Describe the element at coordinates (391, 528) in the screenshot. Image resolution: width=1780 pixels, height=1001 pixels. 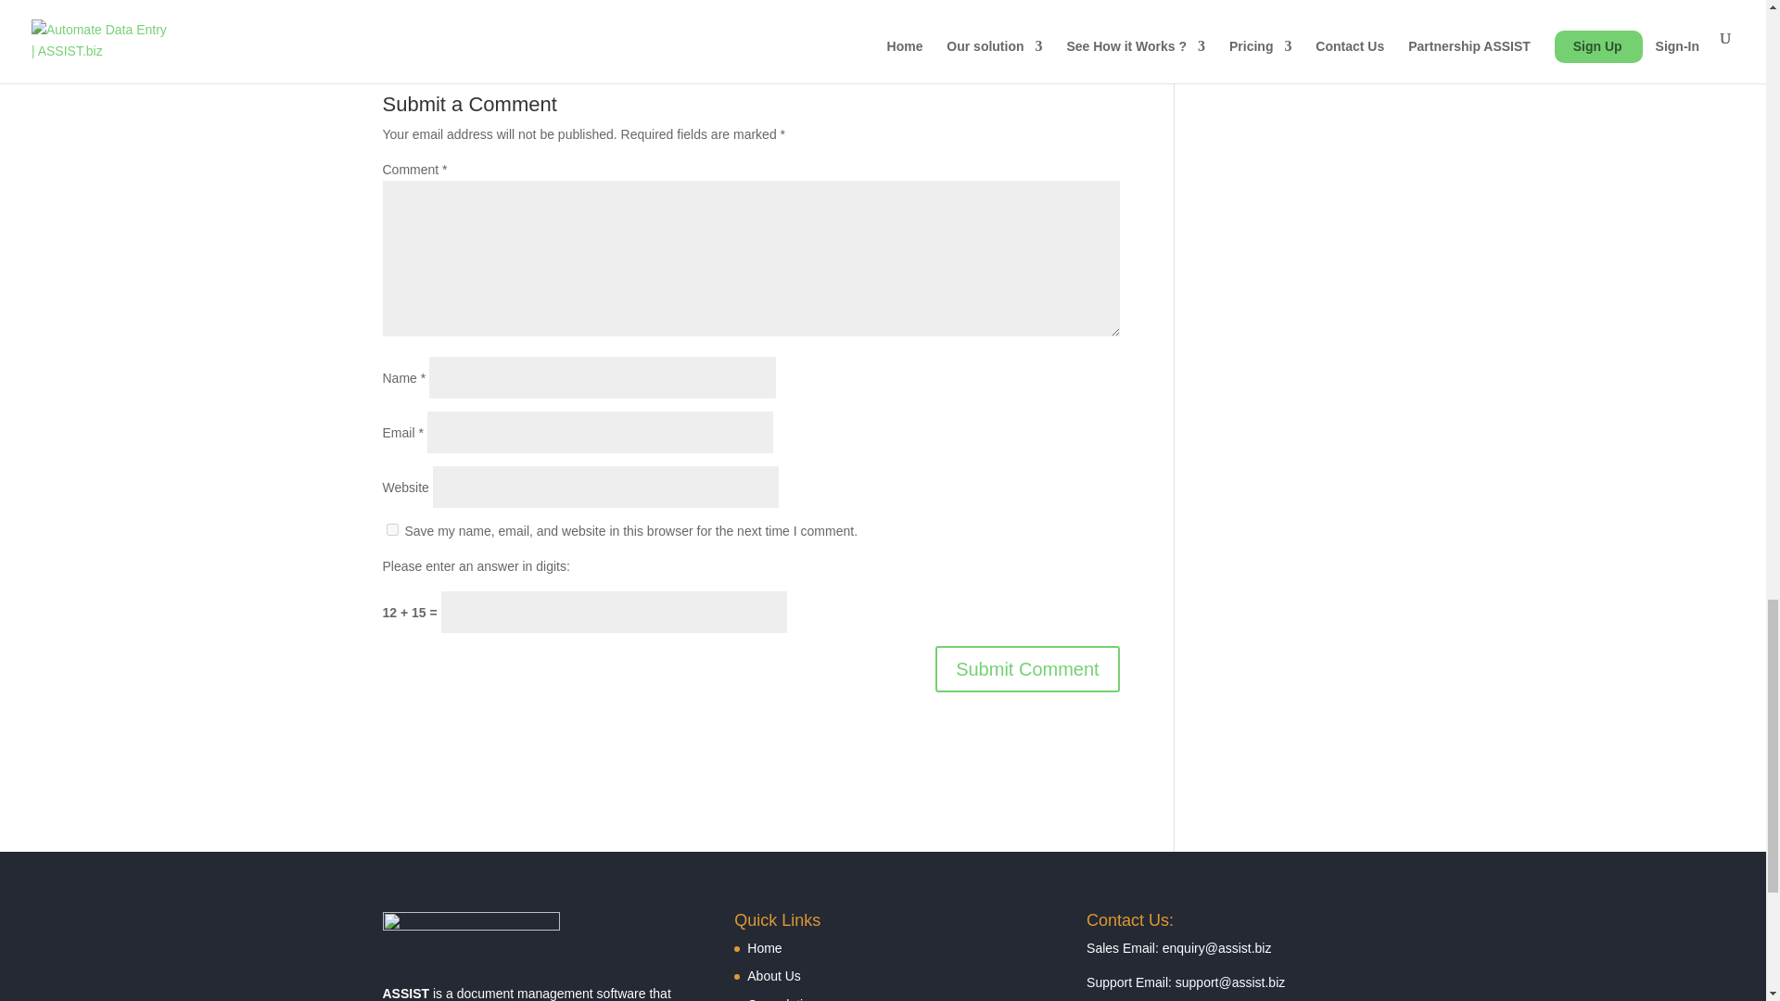
I see `yes` at that location.